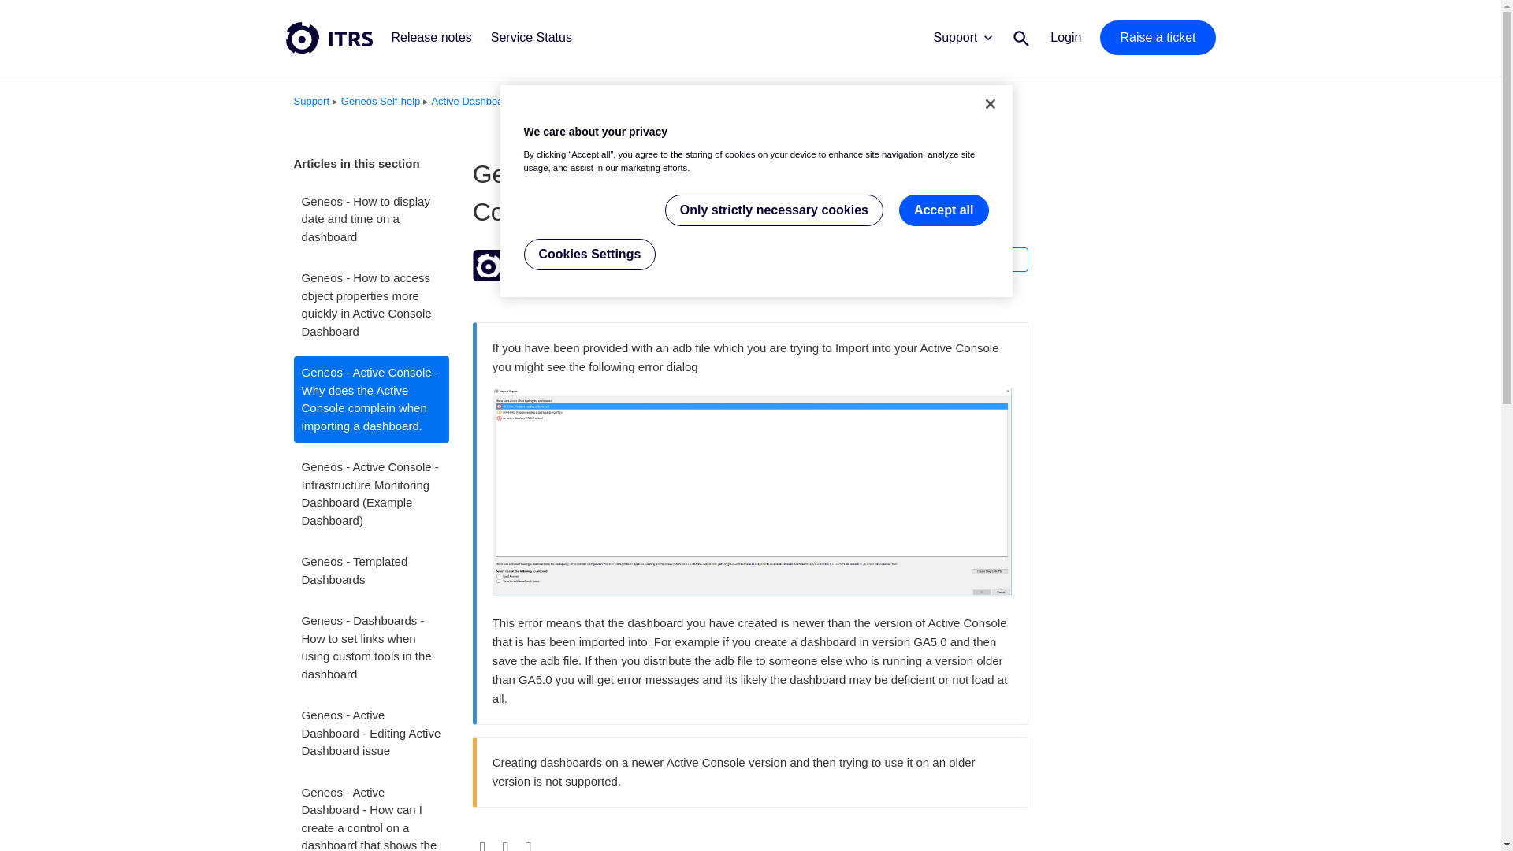 Image resolution: width=1513 pixels, height=851 pixels. Describe the element at coordinates (547, 274) in the screenshot. I see `2024-05-12 15:28` at that location.